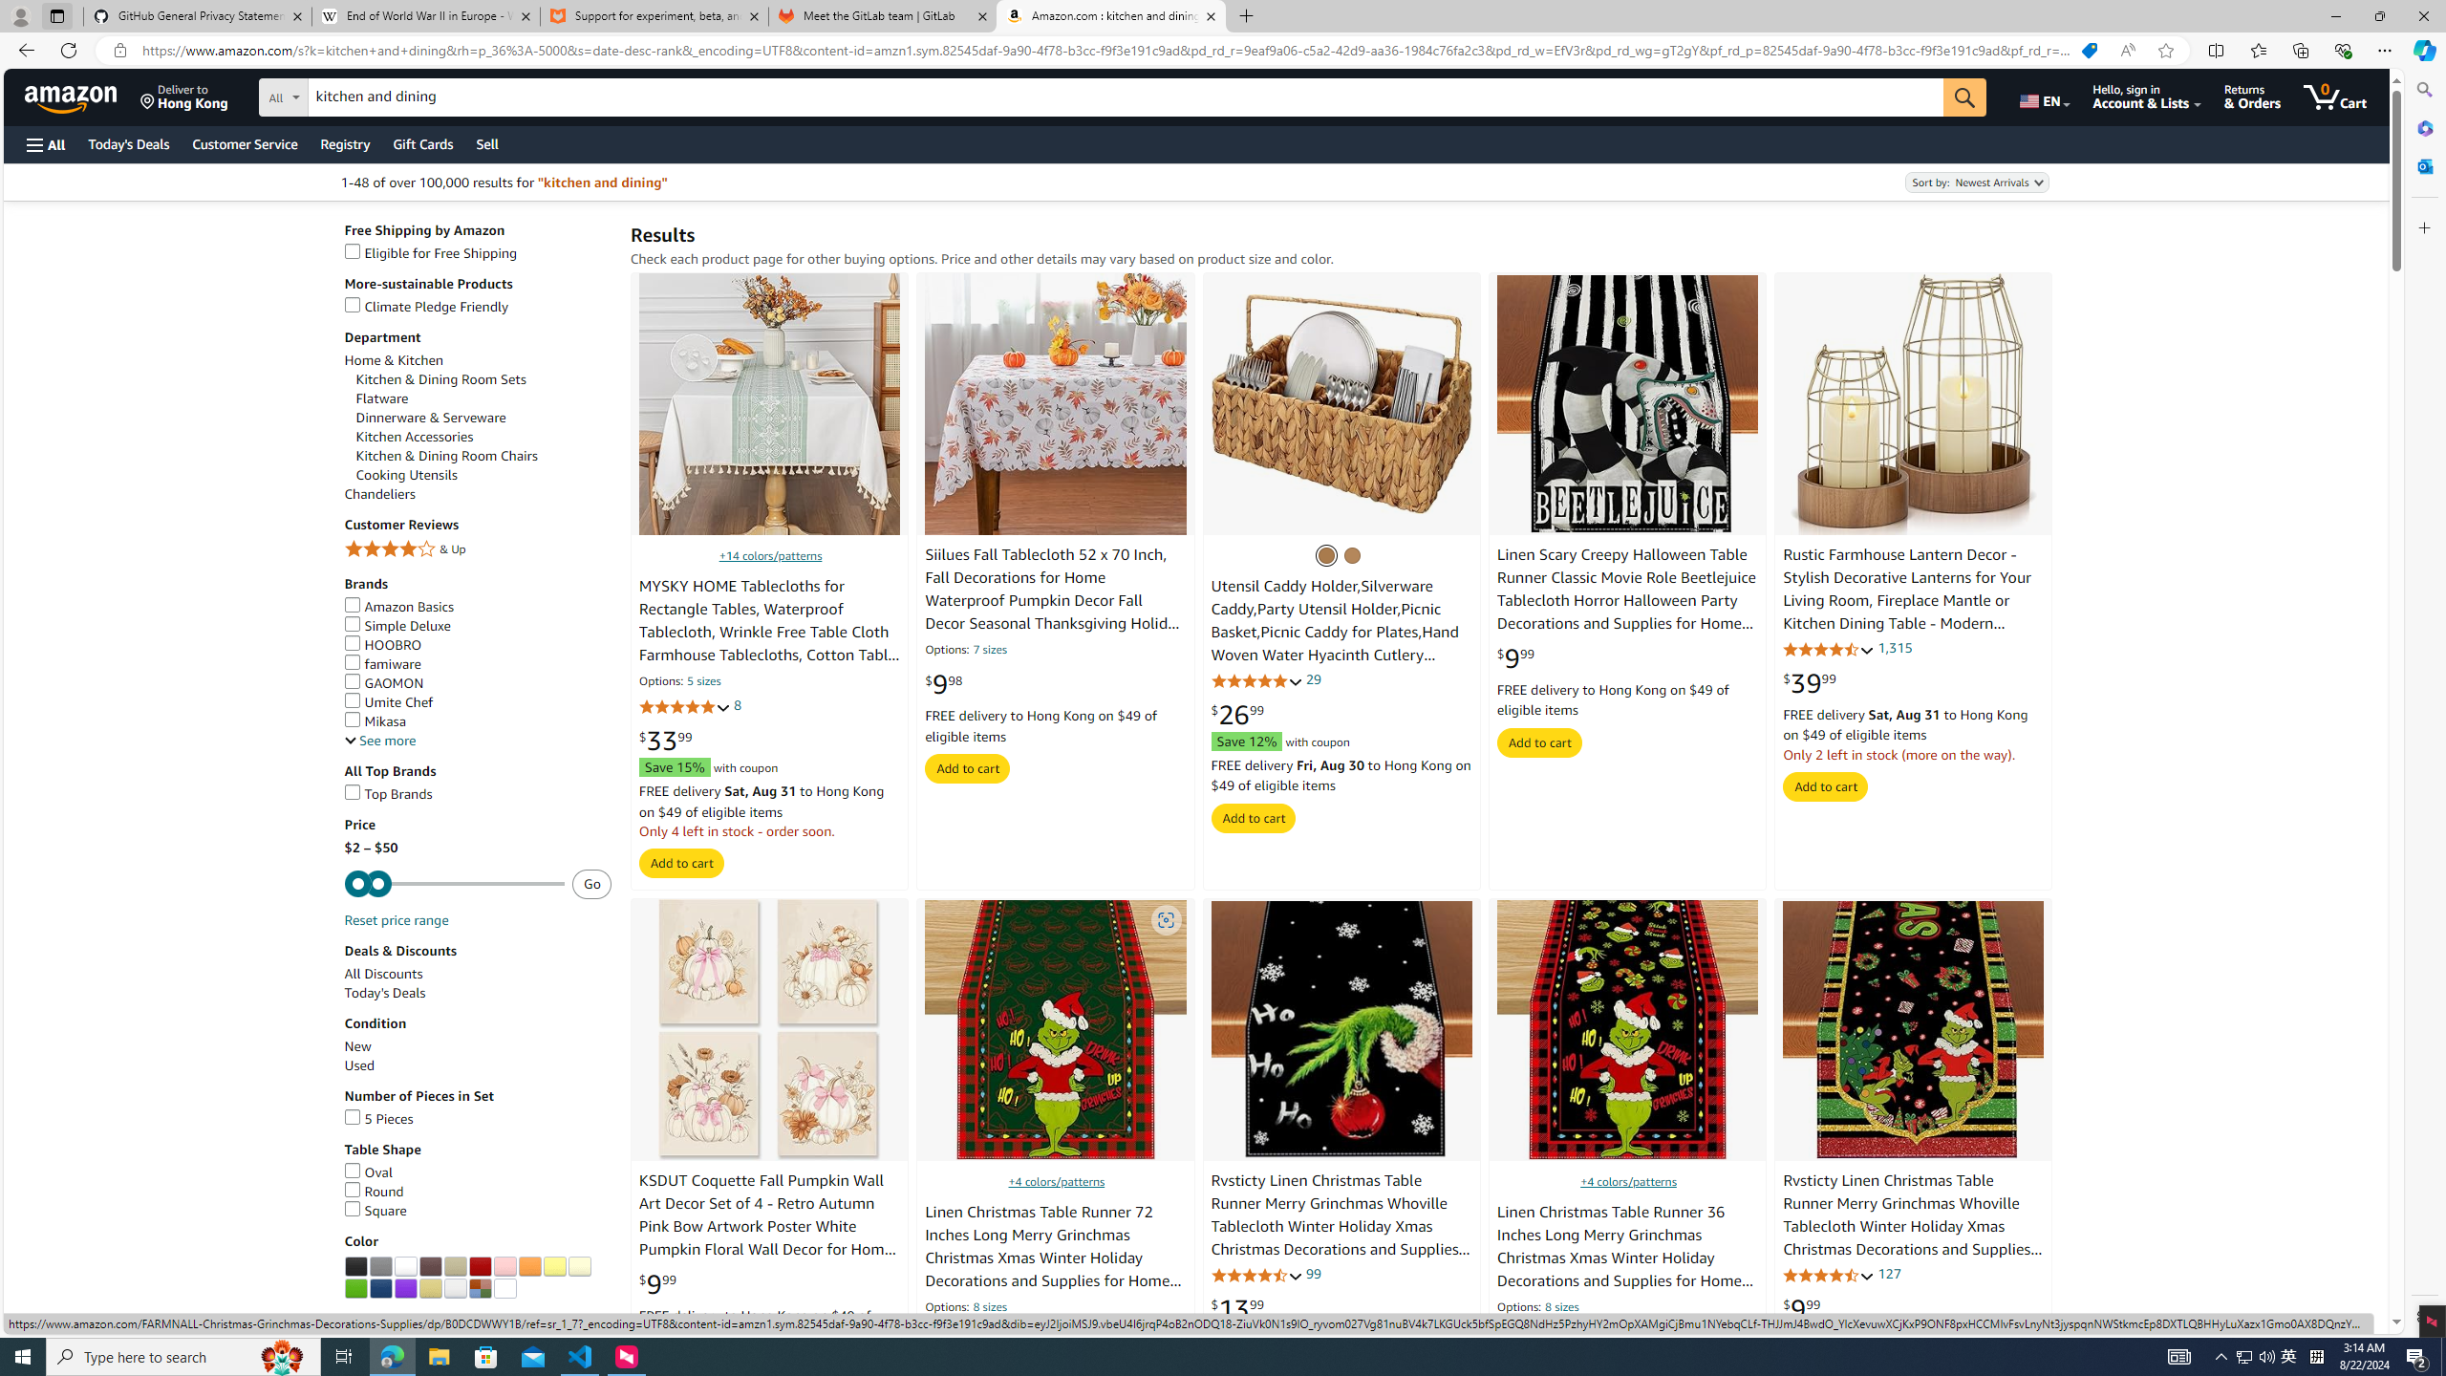  I want to click on AutomationID: p_n_feature_twenty_browse-bin/3254101011, so click(430, 1266).